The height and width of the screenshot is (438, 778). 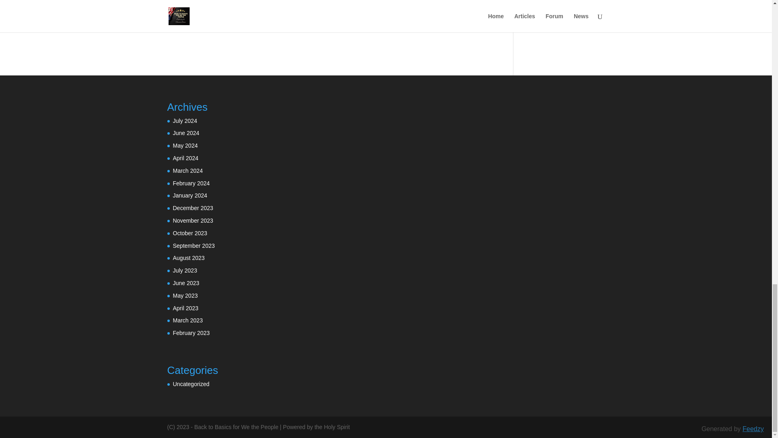 I want to click on September 2023, so click(x=194, y=246).